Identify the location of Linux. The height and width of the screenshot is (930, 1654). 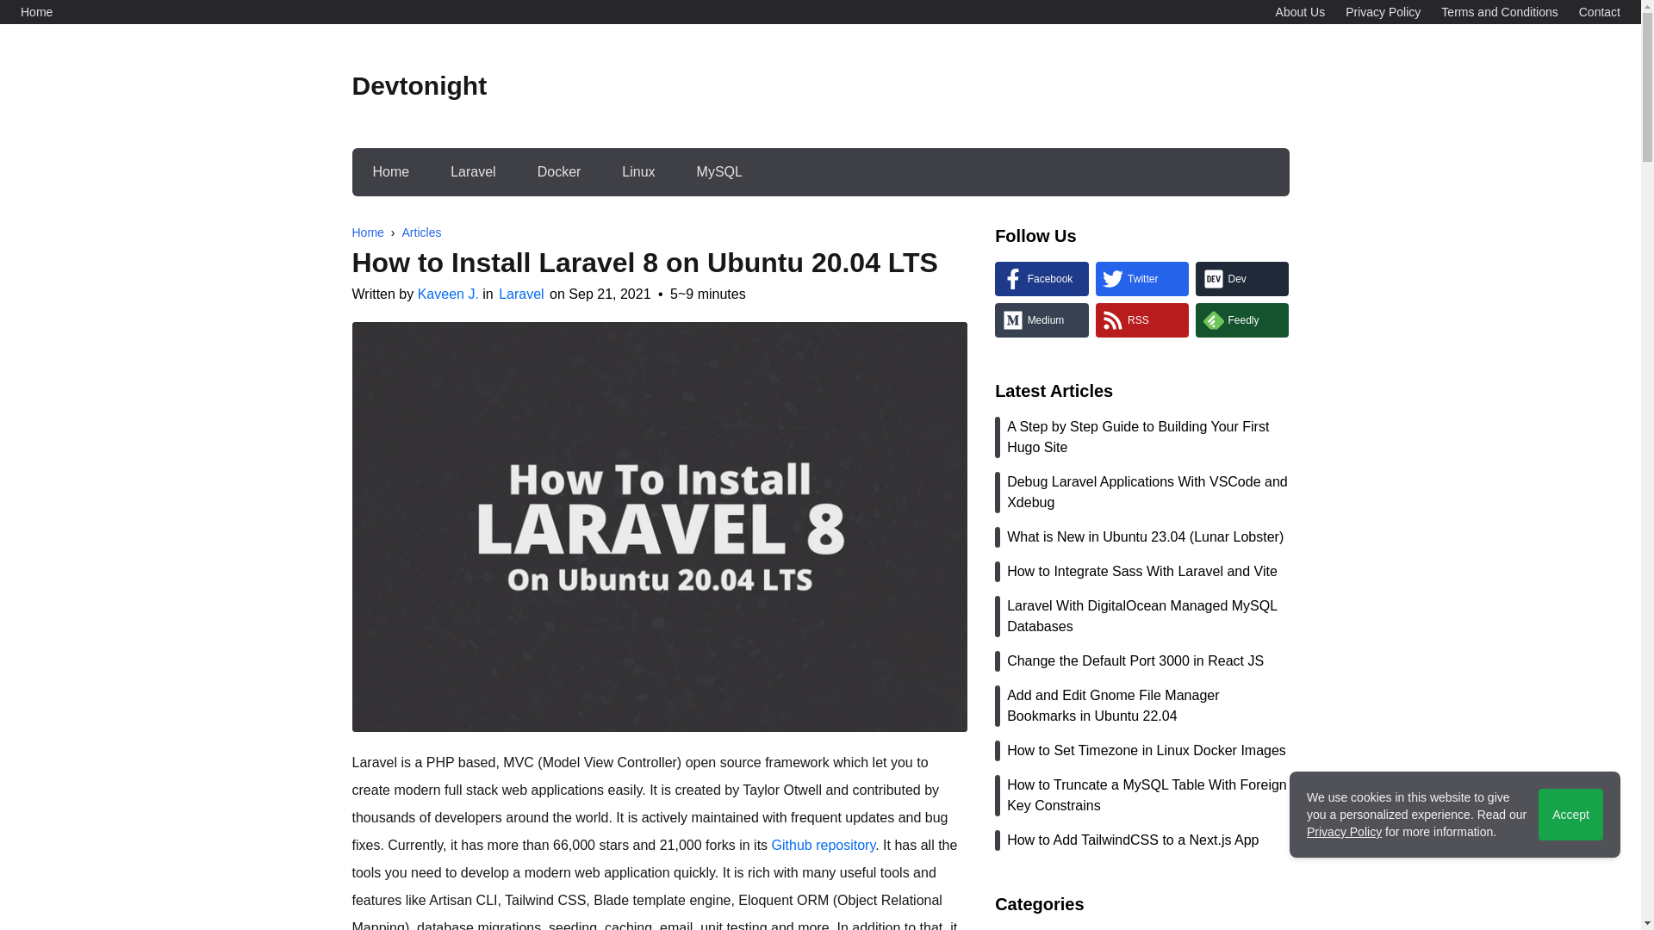
(637, 171).